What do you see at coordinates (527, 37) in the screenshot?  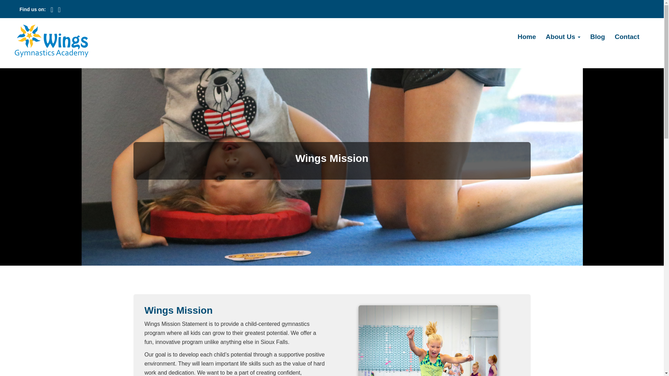 I see `Home` at bounding box center [527, 37].